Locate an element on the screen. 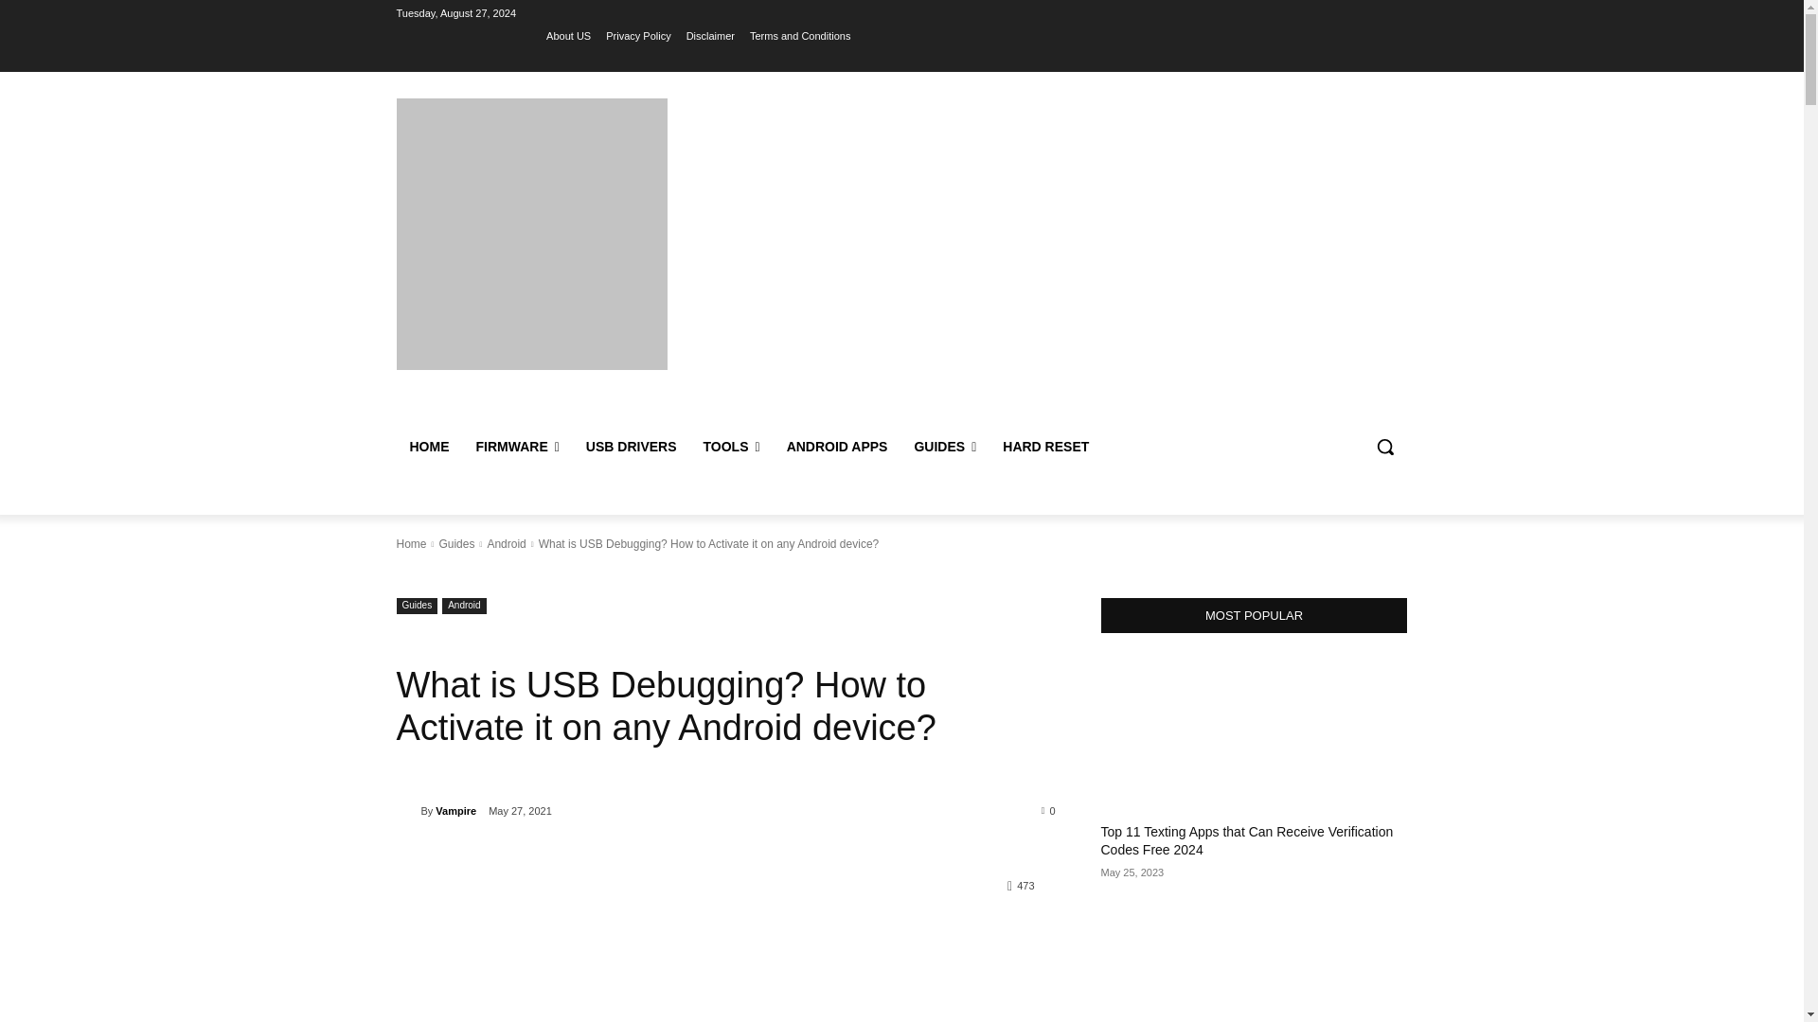 This screenshot has height=1022, width=1818. View all posts in Guides is located at coordinates (456, 544).